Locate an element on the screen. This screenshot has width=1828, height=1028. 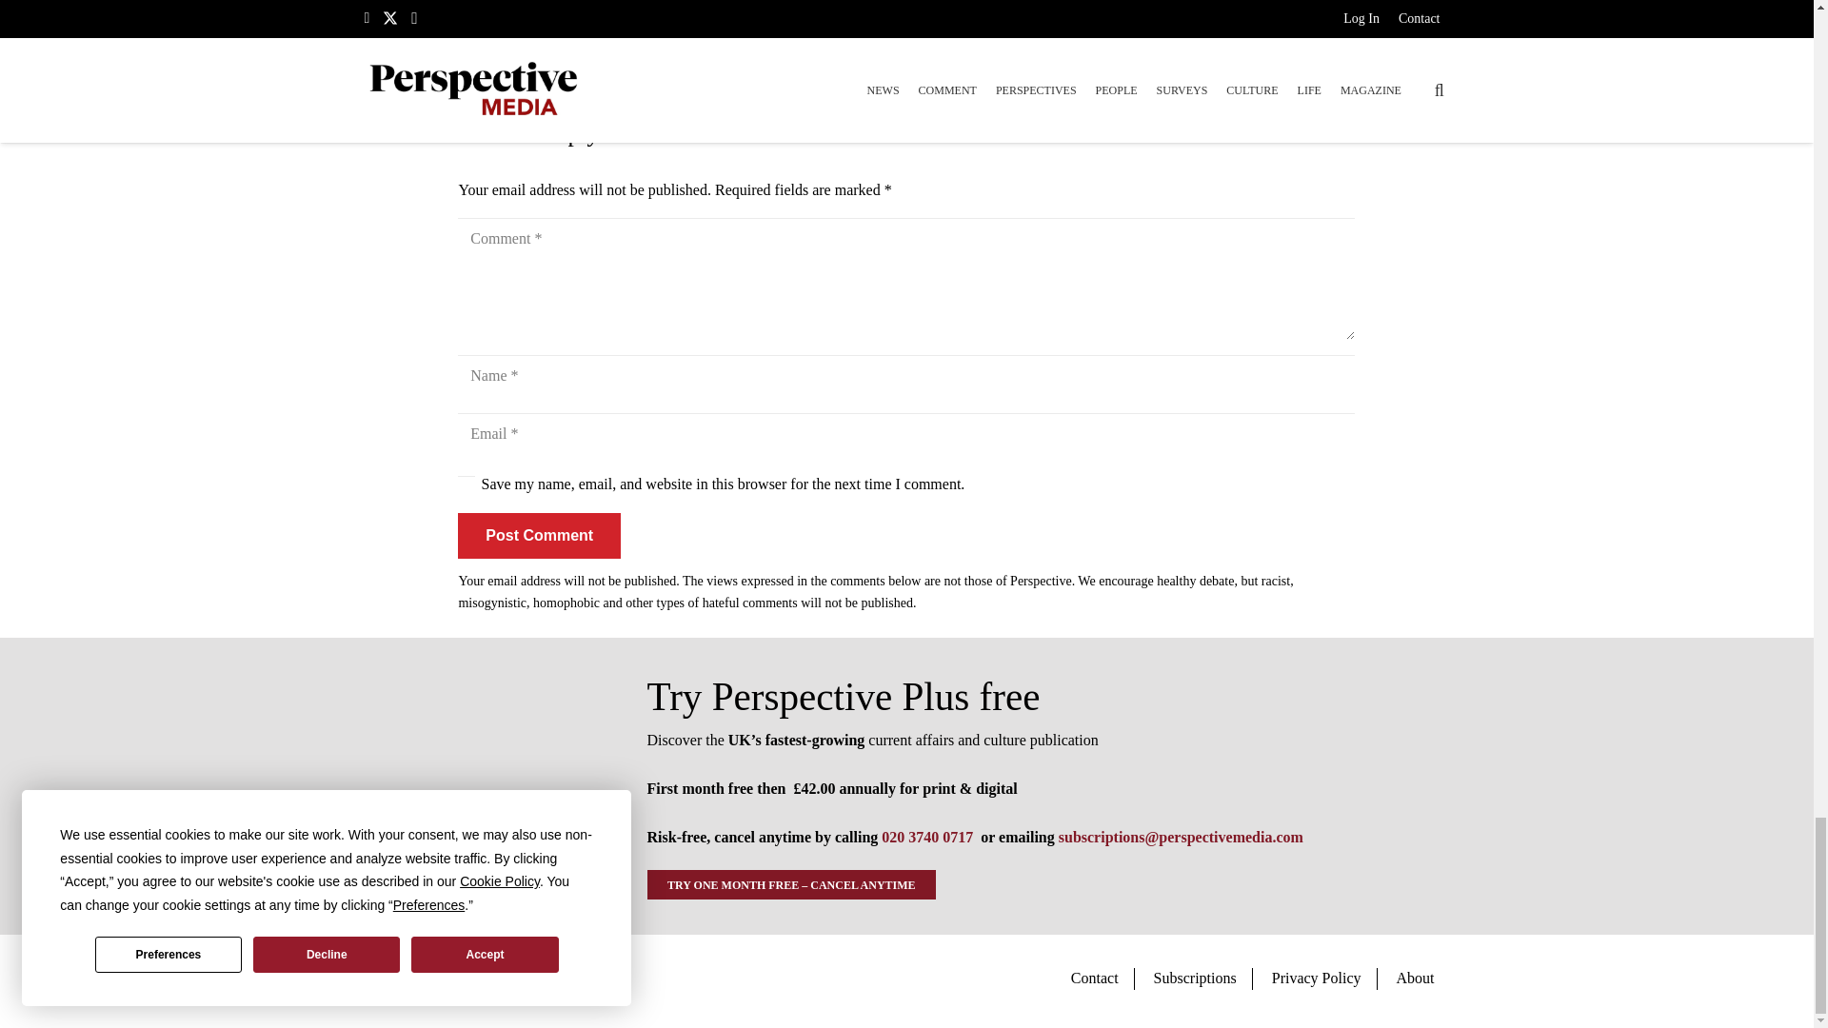
020 3740 0717 is located at coordinates (926, 836).